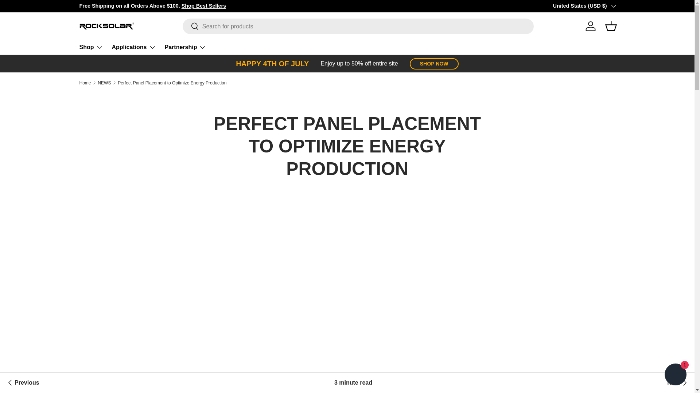  What do you see at coordinates (611, 26) in the screenshot?
I see `Basket` at bounding box center [611, 26].